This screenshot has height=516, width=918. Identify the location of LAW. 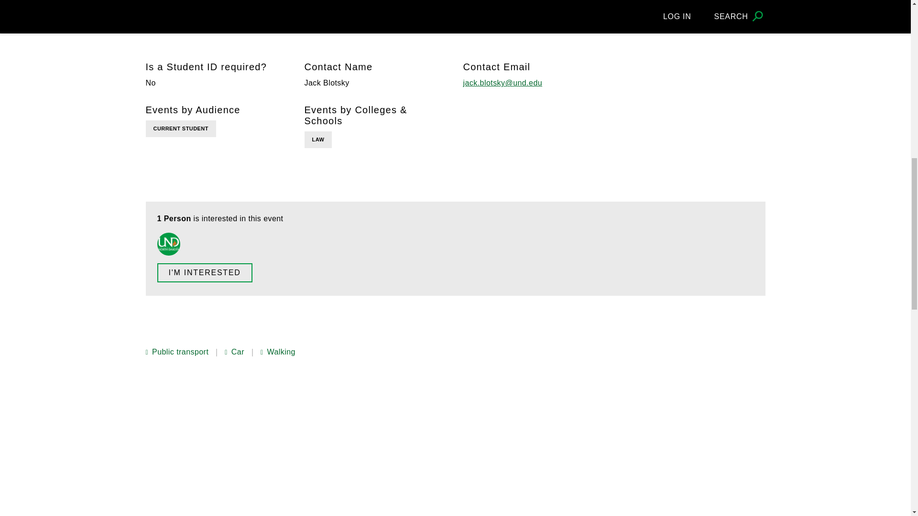
(317, 140).